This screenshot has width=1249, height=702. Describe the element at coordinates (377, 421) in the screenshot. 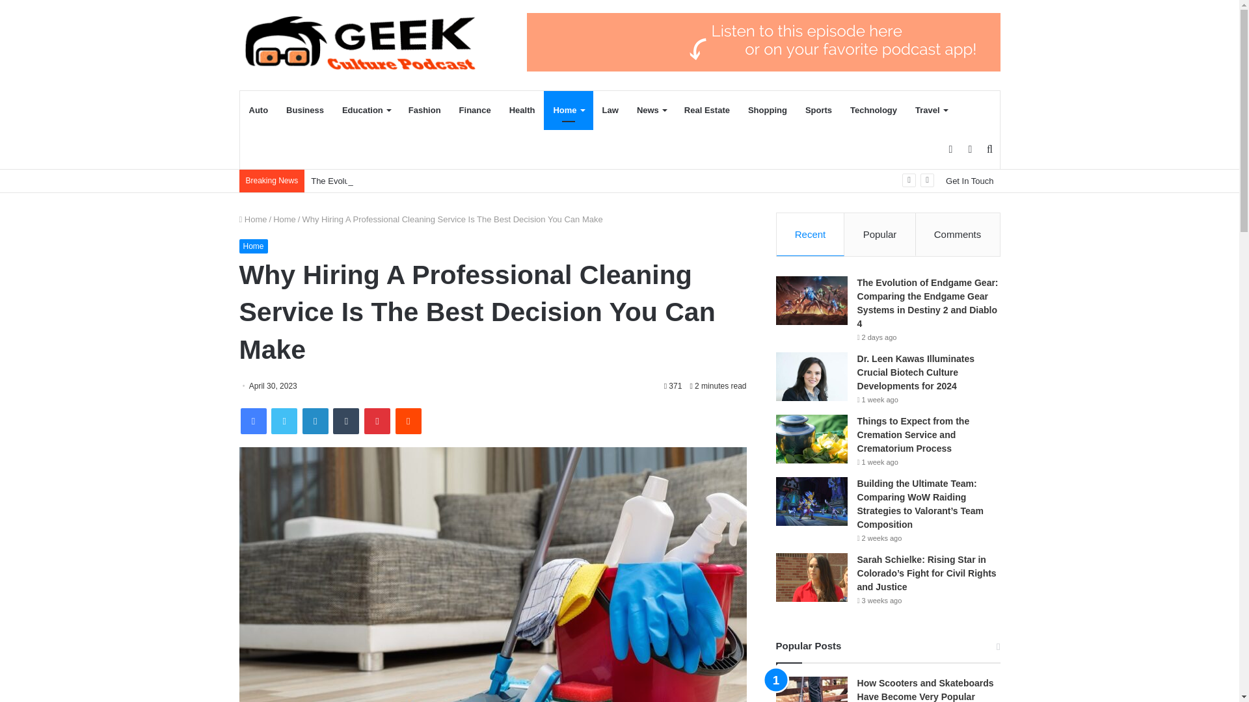

I see `Pinterest` at that location.